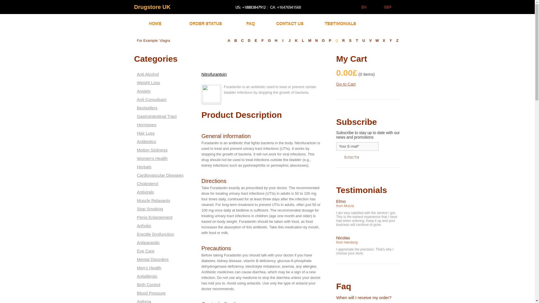 The height and width of the screenshot is (303, 539). Describe the element at coordinates (384, 40) in the screenshot. I see `X` at that location.